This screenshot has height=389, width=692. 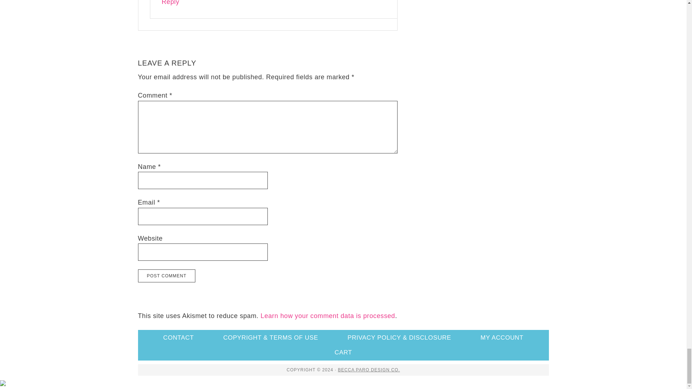 What do you see at coordinates (167, 276) in the screenshot?
I see `Post Comment` at bounding box center [167, 276].